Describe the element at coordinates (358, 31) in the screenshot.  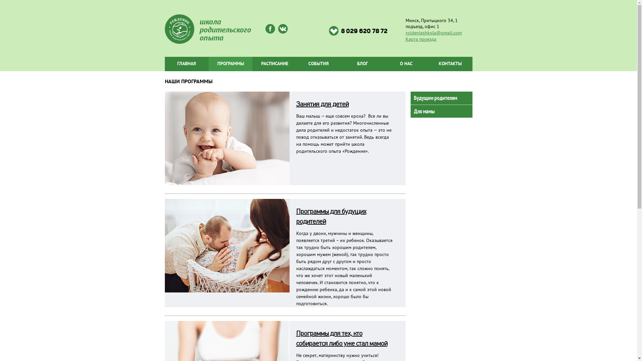
I see `8 029 620 78 72` at that location.